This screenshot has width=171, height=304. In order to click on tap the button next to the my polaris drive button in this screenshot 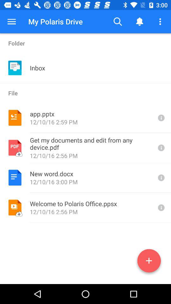, I will do `click(11, 22)`.